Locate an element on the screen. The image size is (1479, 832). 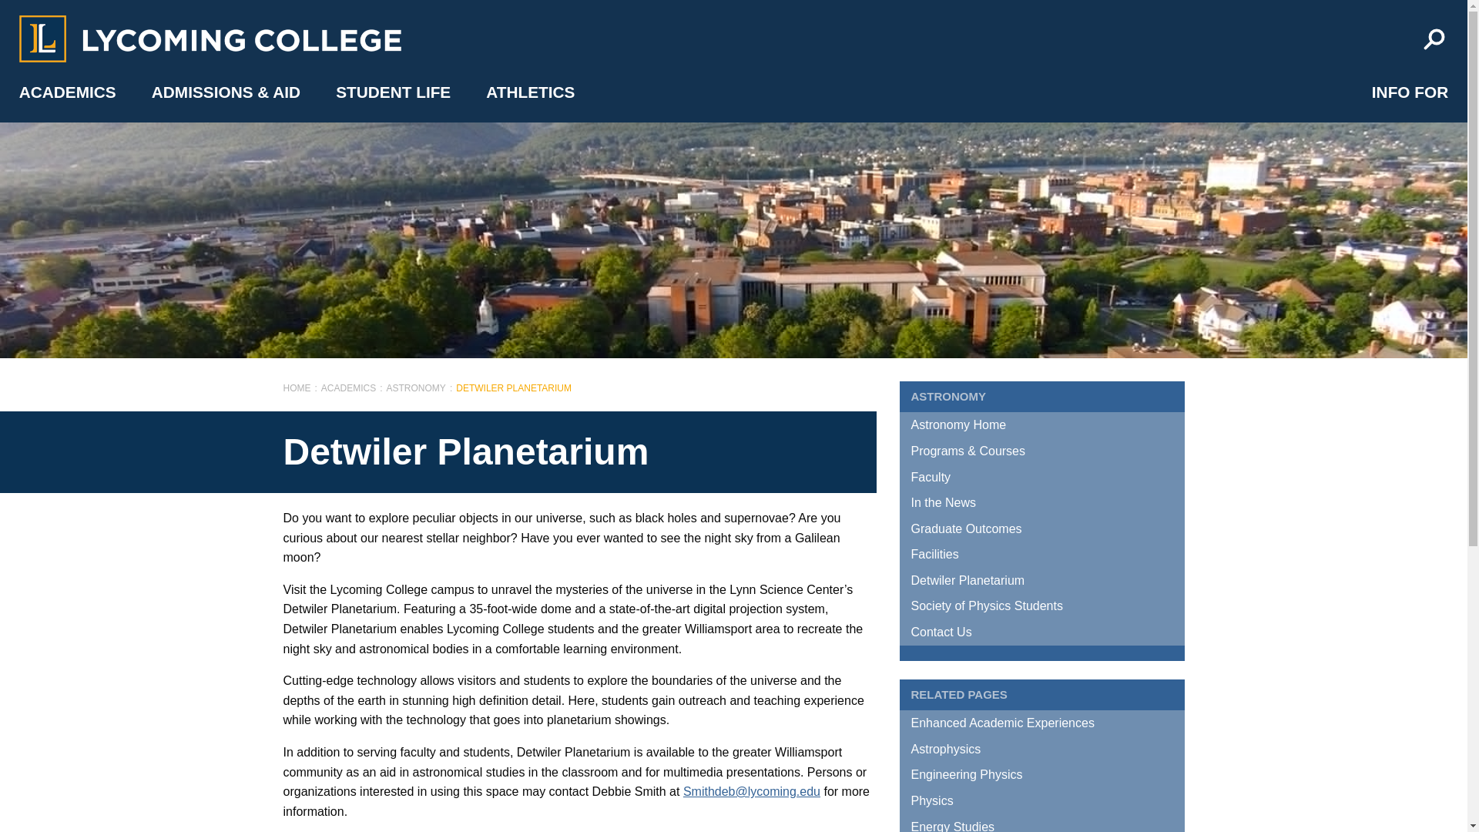
Search is located at coordinates (1434, 39).